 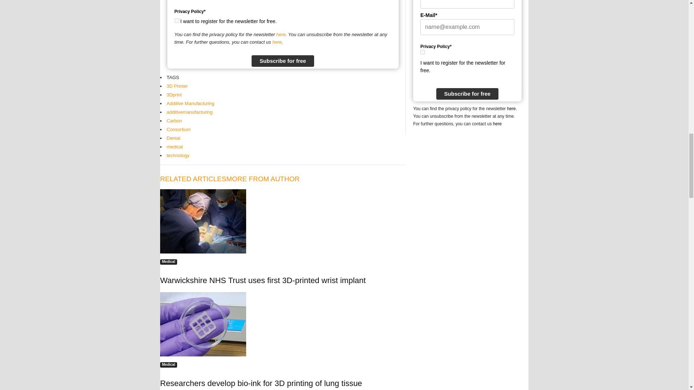 What do you see at coordinates (176, 20) in the screenshot?
I see `I want to register for the newsletter for free.` at bounding box center [176, 20].